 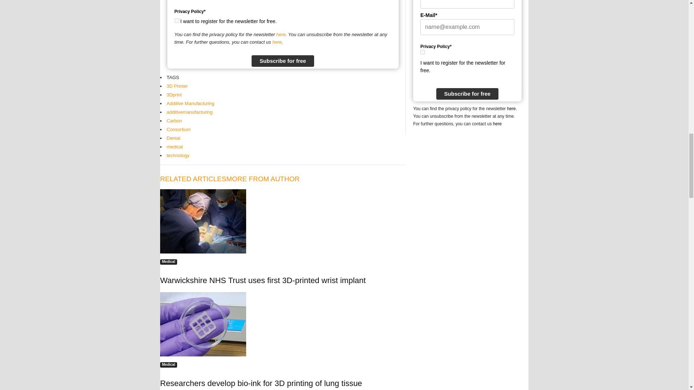 What do you see at coordinates (176, 20) in the screenshot?
I see `I want to register for the newsletter for free.` at bounding box center [176, 20].